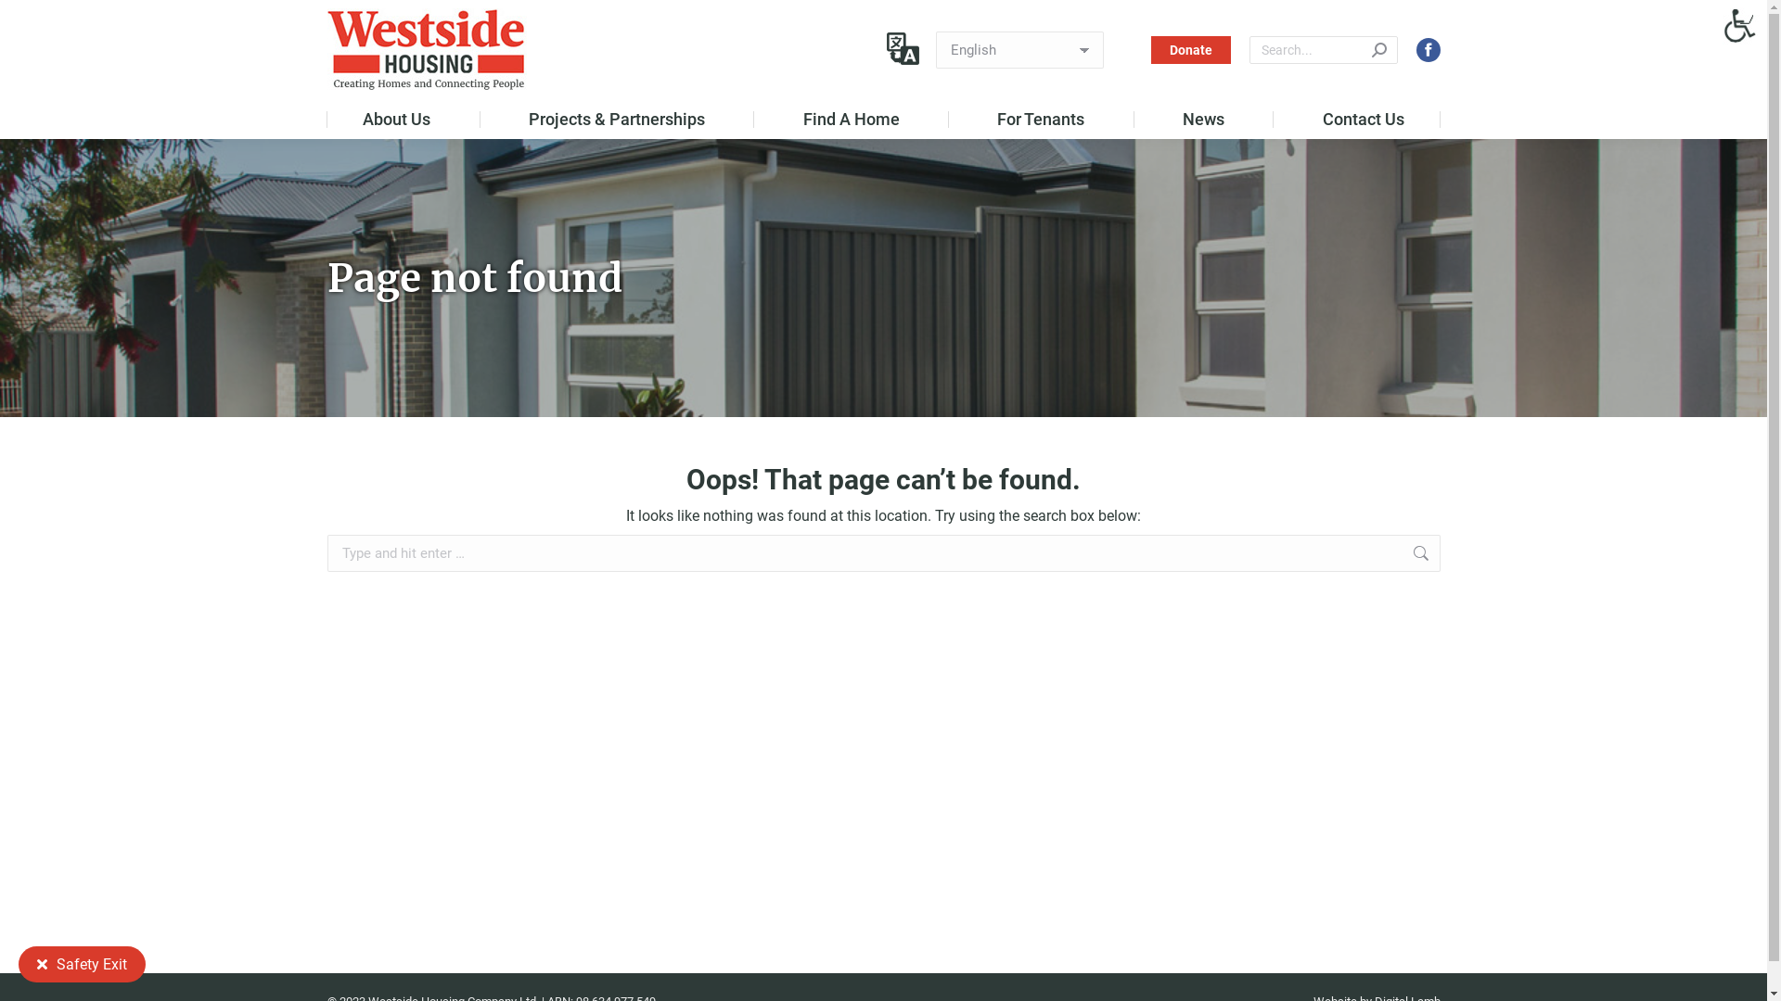 The image size is (1781, 1001). Describe the element at coordinates (1428, 50) in the screenshot. I see `Facebook page opens in new window` at that location.